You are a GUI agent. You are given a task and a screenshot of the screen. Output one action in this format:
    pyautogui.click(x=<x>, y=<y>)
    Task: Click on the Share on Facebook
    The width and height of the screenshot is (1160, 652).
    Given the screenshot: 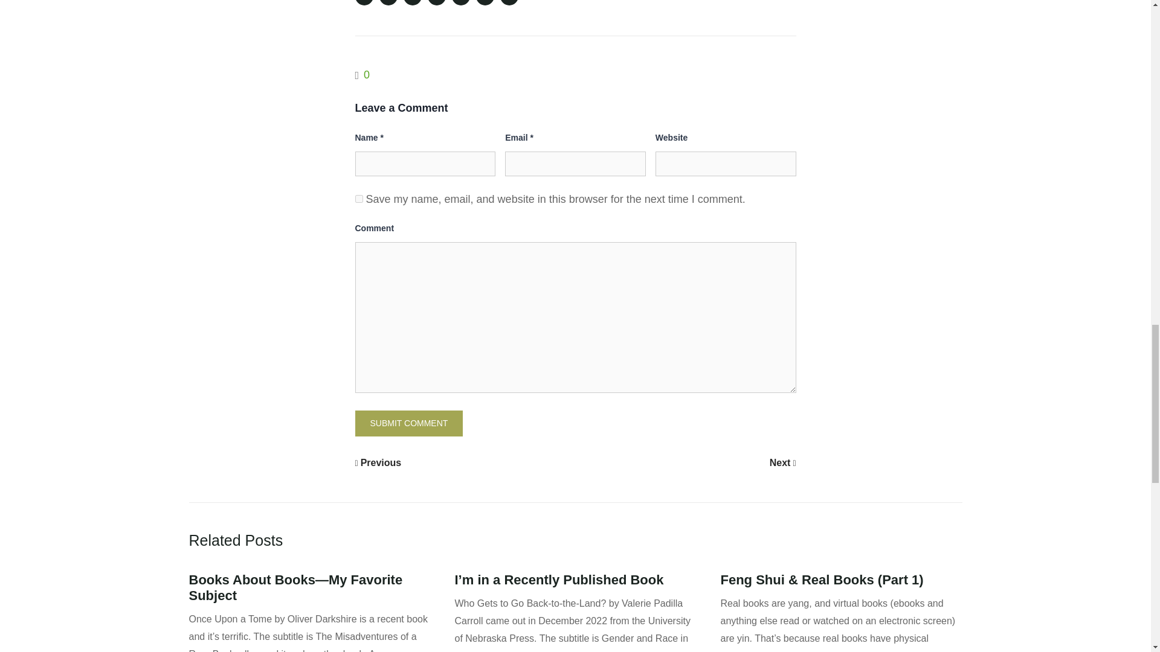 What is the action you would take?
    pyautogui.click(x=364, y=2)
    